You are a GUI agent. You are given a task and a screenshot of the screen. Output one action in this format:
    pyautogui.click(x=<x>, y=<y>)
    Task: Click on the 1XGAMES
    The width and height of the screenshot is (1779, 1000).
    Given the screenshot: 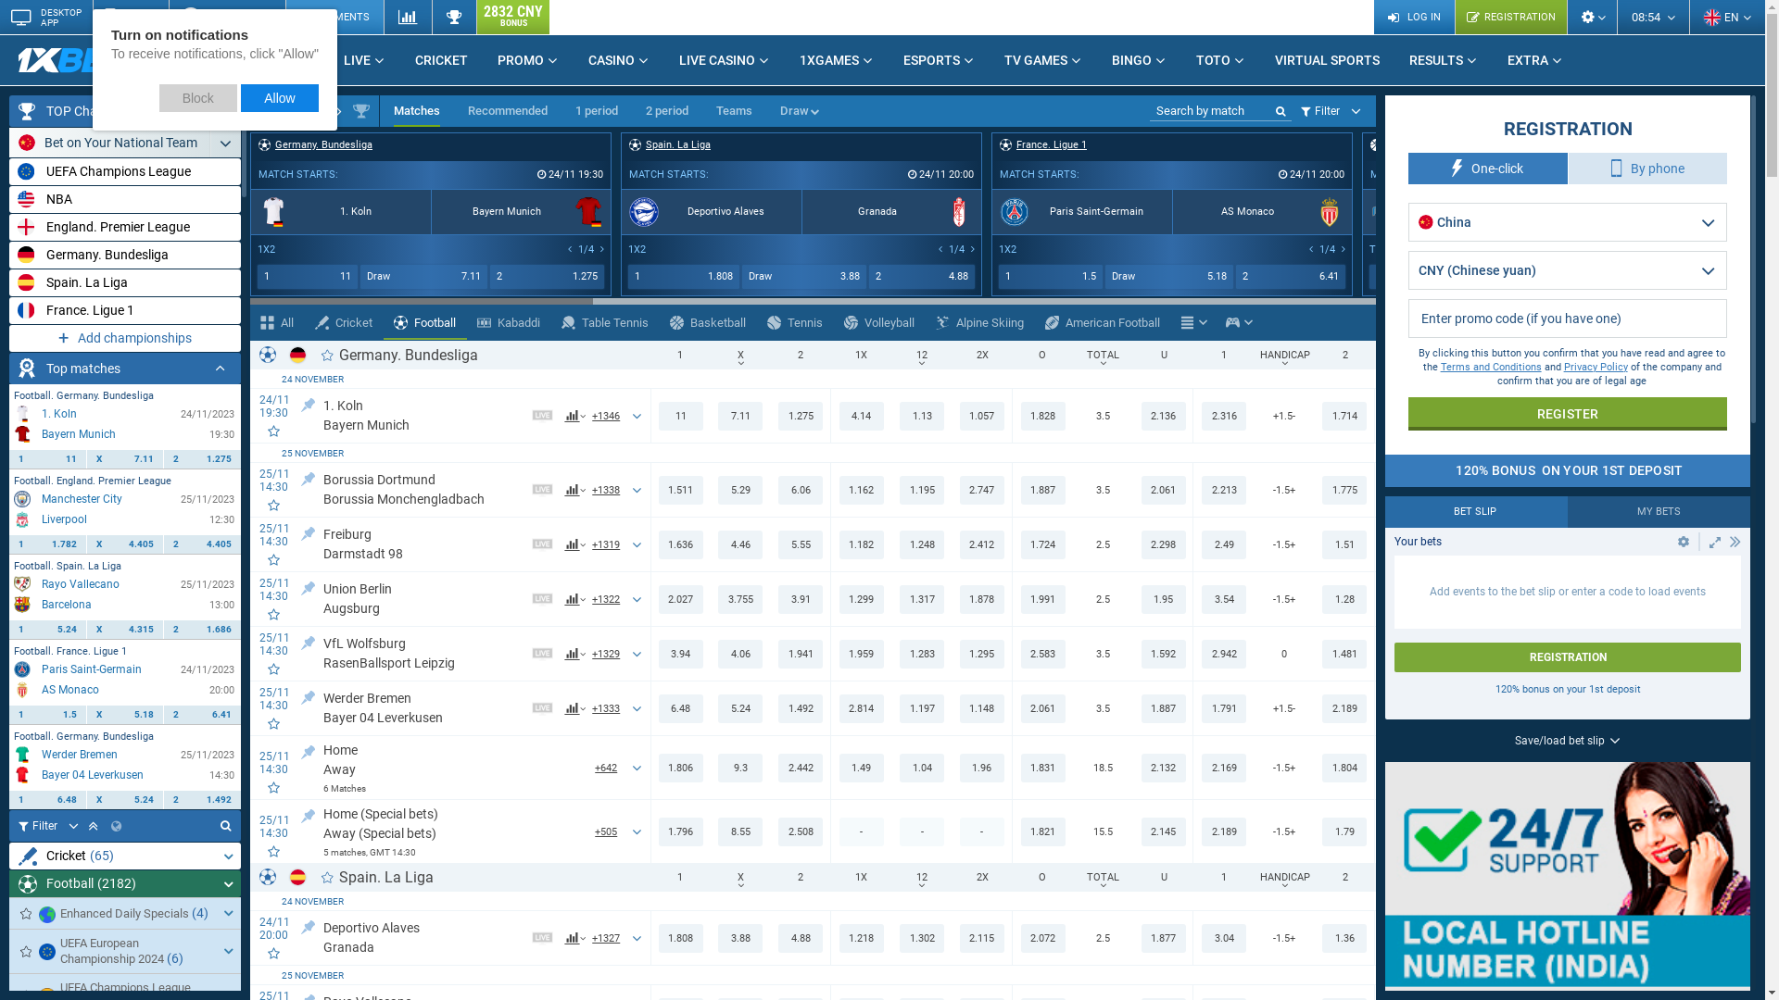 What is the action you would take?
    pyautogui.click(x=837, y=60)
    